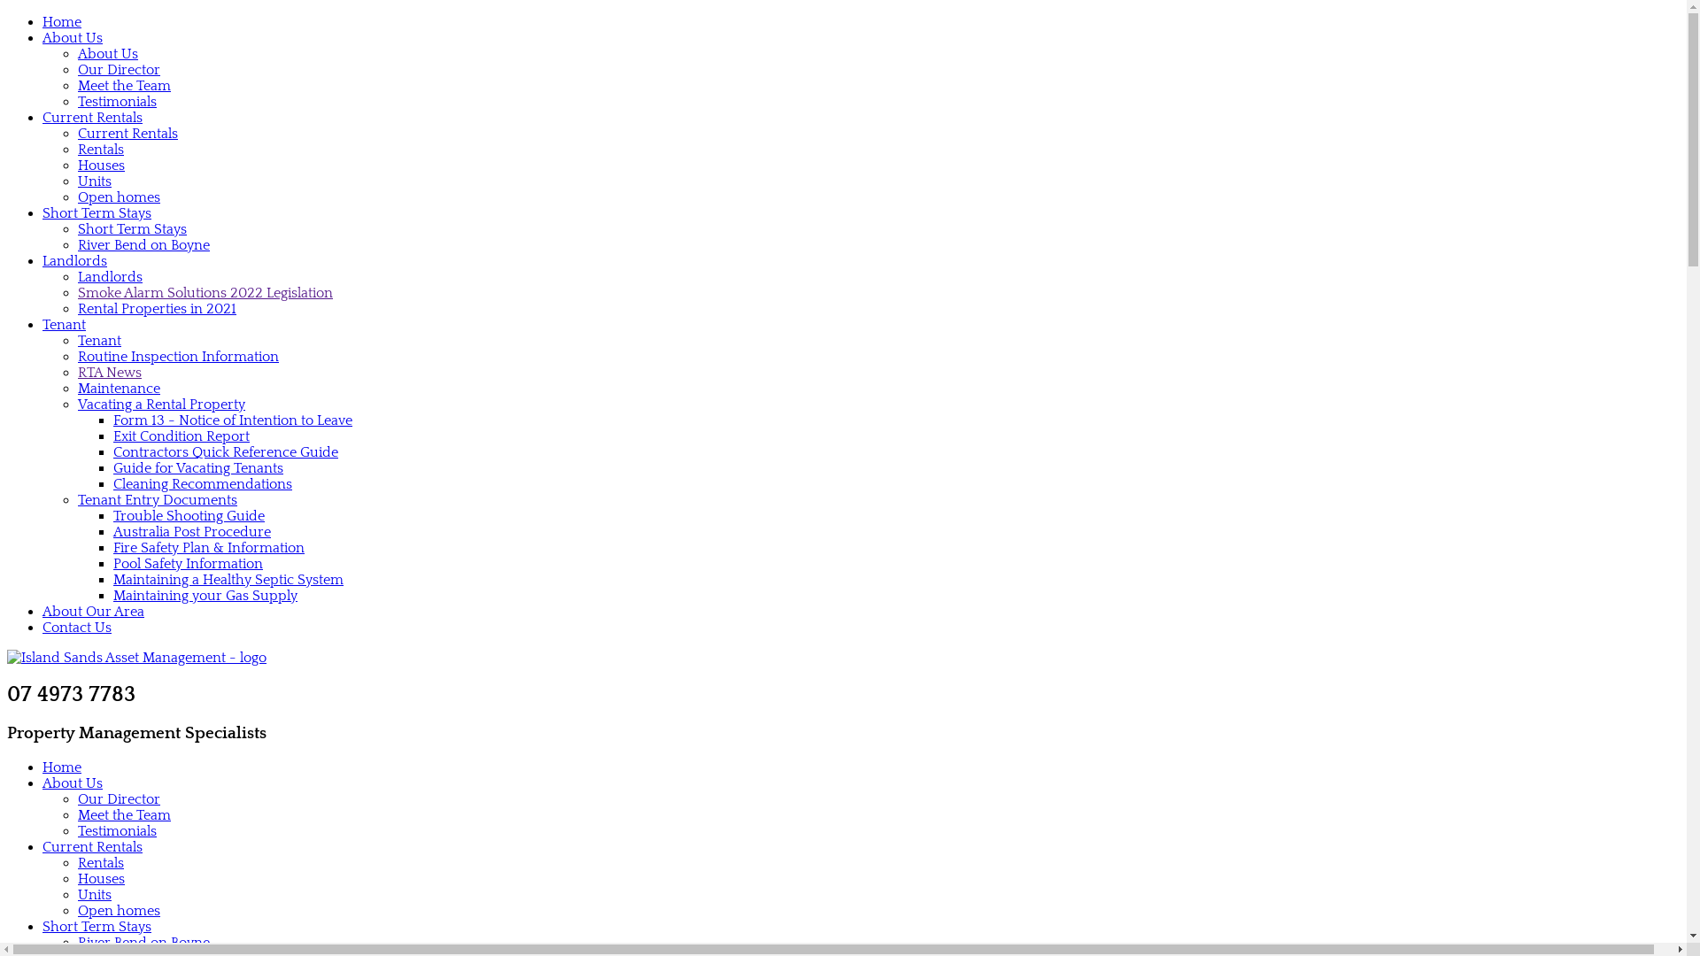 The width and height of the screenshot is (1700, 956). Describe the element at coordinates (209, 548) in the screenshot. I see `Fire Safety Plan & Information` at that location.